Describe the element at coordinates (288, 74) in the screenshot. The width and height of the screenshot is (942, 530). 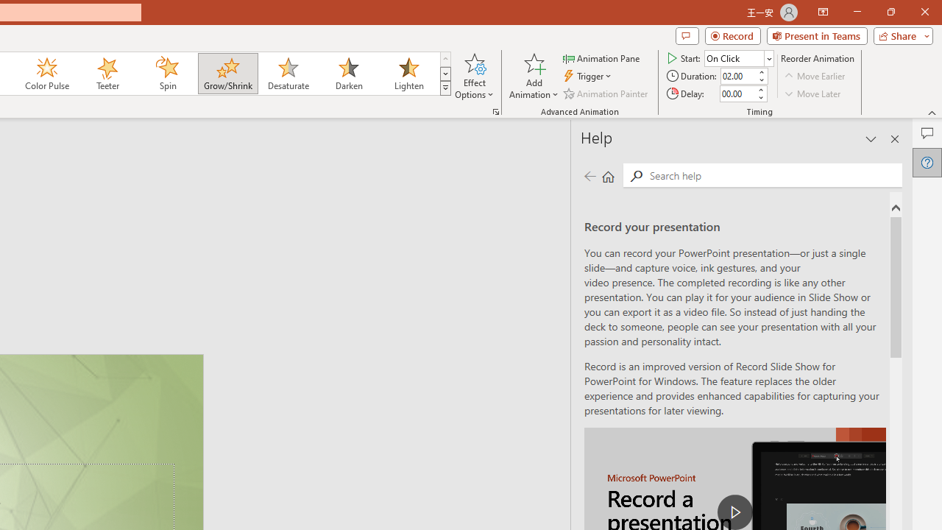
I see `Desaturate` at that location.